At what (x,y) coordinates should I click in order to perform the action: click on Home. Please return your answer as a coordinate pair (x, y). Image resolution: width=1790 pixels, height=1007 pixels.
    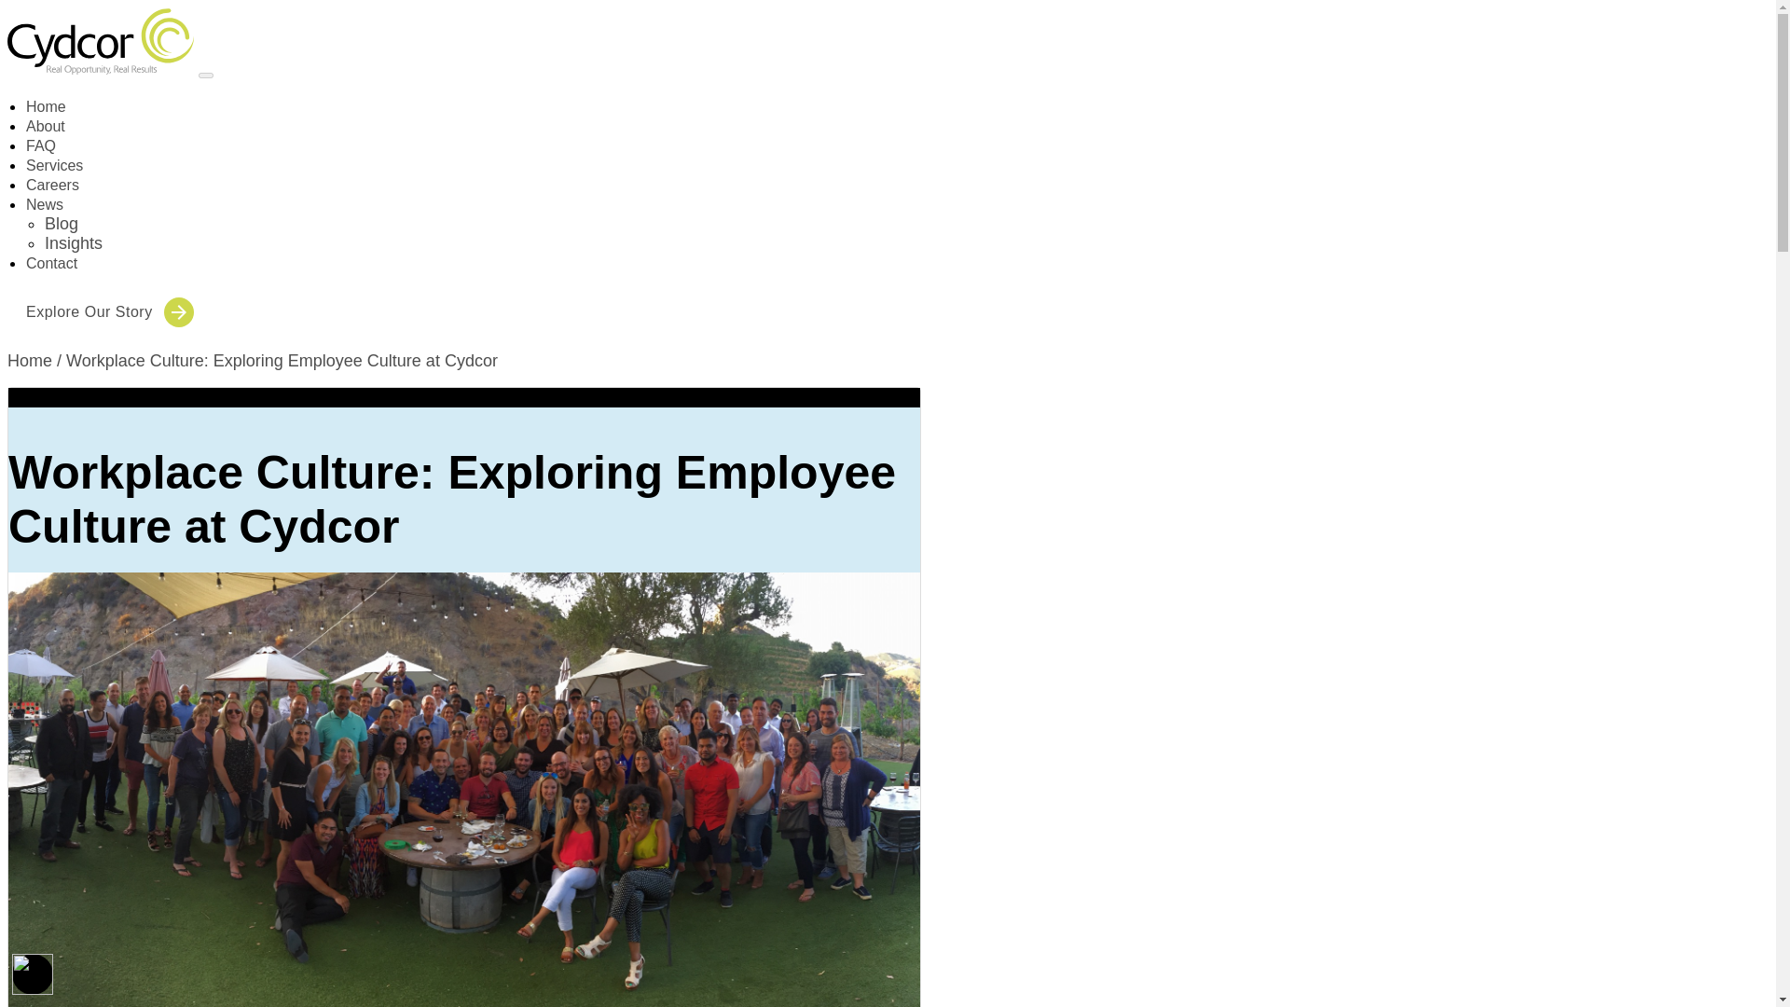
    Looking at the image, I should click on (29, 360).